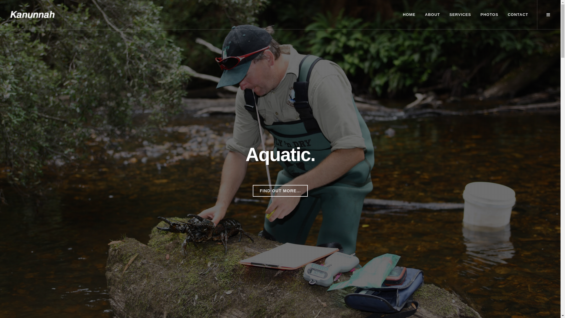 The width and height of the screenshot is (565, 318). What do you see at coordinates (460, 15) in the screenshot?
I see `SERVICES` at bounding box center [460, 15].